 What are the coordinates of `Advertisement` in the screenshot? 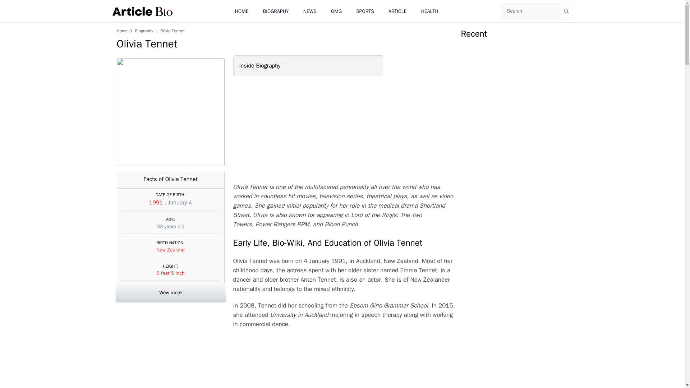 It's located at (342, 129).